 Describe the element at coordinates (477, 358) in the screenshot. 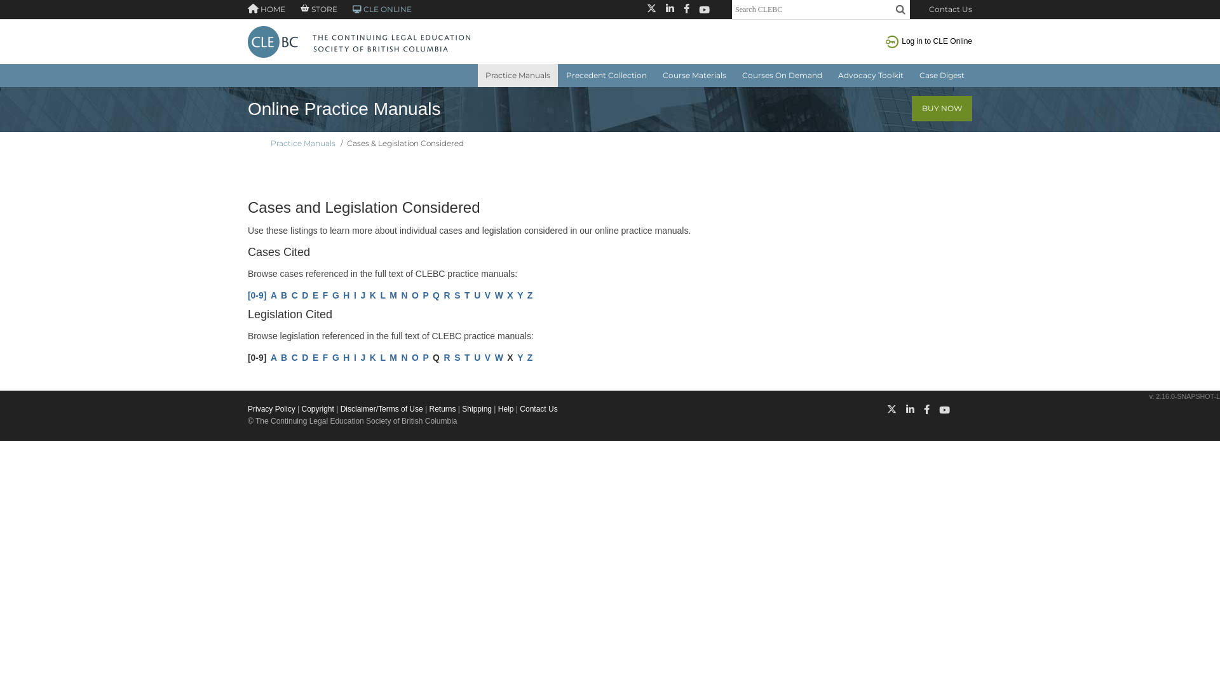

I see `U` at that location.